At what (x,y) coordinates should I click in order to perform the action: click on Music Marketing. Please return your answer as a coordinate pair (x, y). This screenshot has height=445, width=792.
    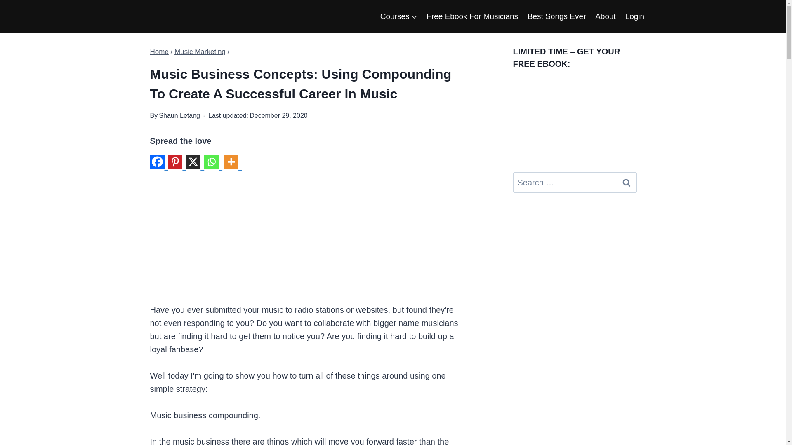
    Looking at the image, I should click on (200, 52).